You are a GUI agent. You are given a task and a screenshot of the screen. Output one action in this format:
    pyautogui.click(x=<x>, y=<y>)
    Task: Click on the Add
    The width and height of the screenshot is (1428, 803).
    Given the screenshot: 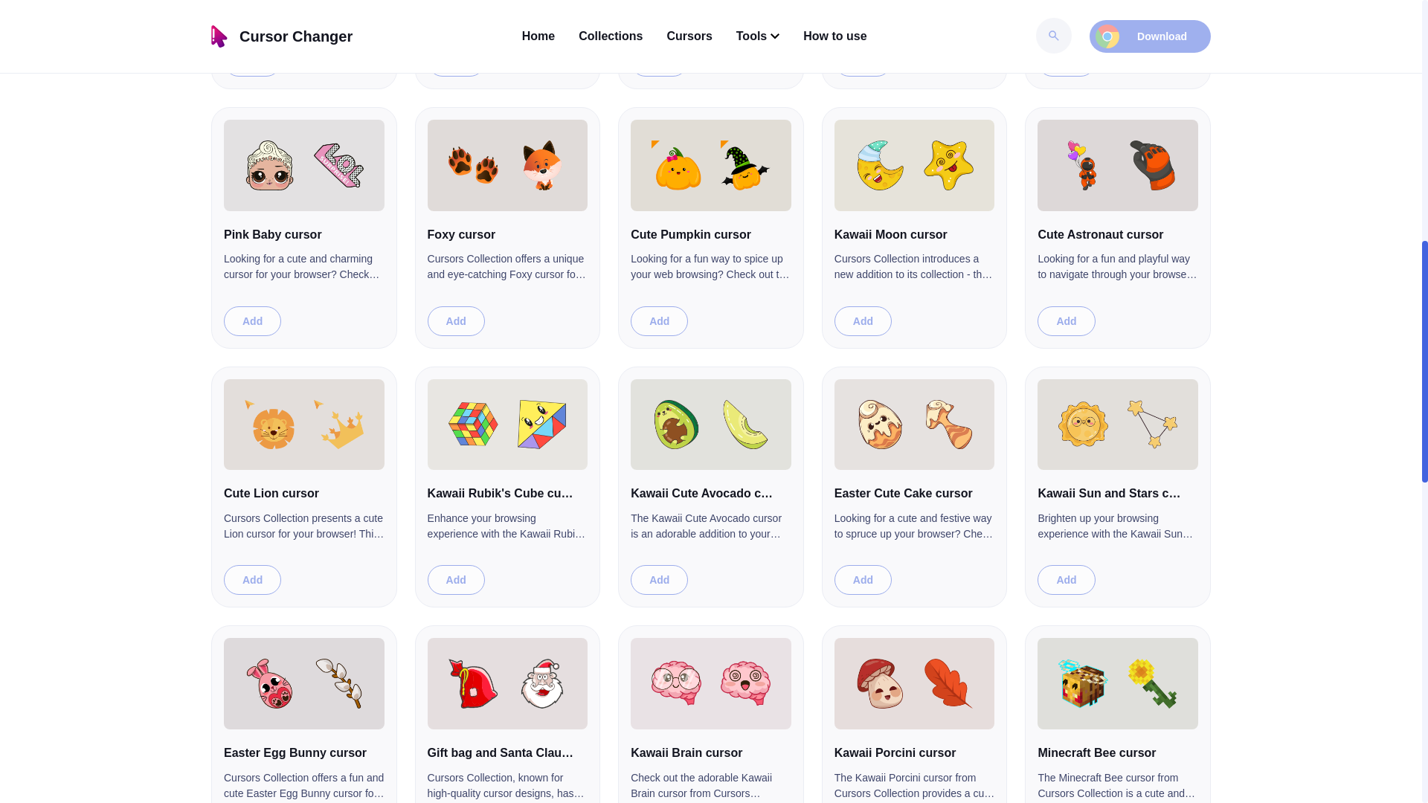 What is the action you would take?
    pyautogui.click(x=456, y=321)
    